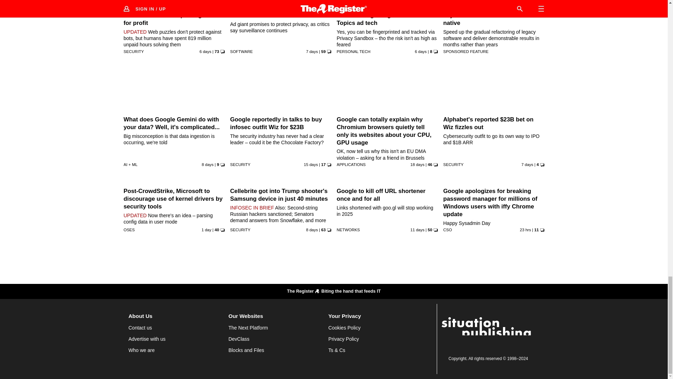  Describe the element at coordinates (312, 52) in the screenshot. I see `23 Jul 2024 0:3` at that location.